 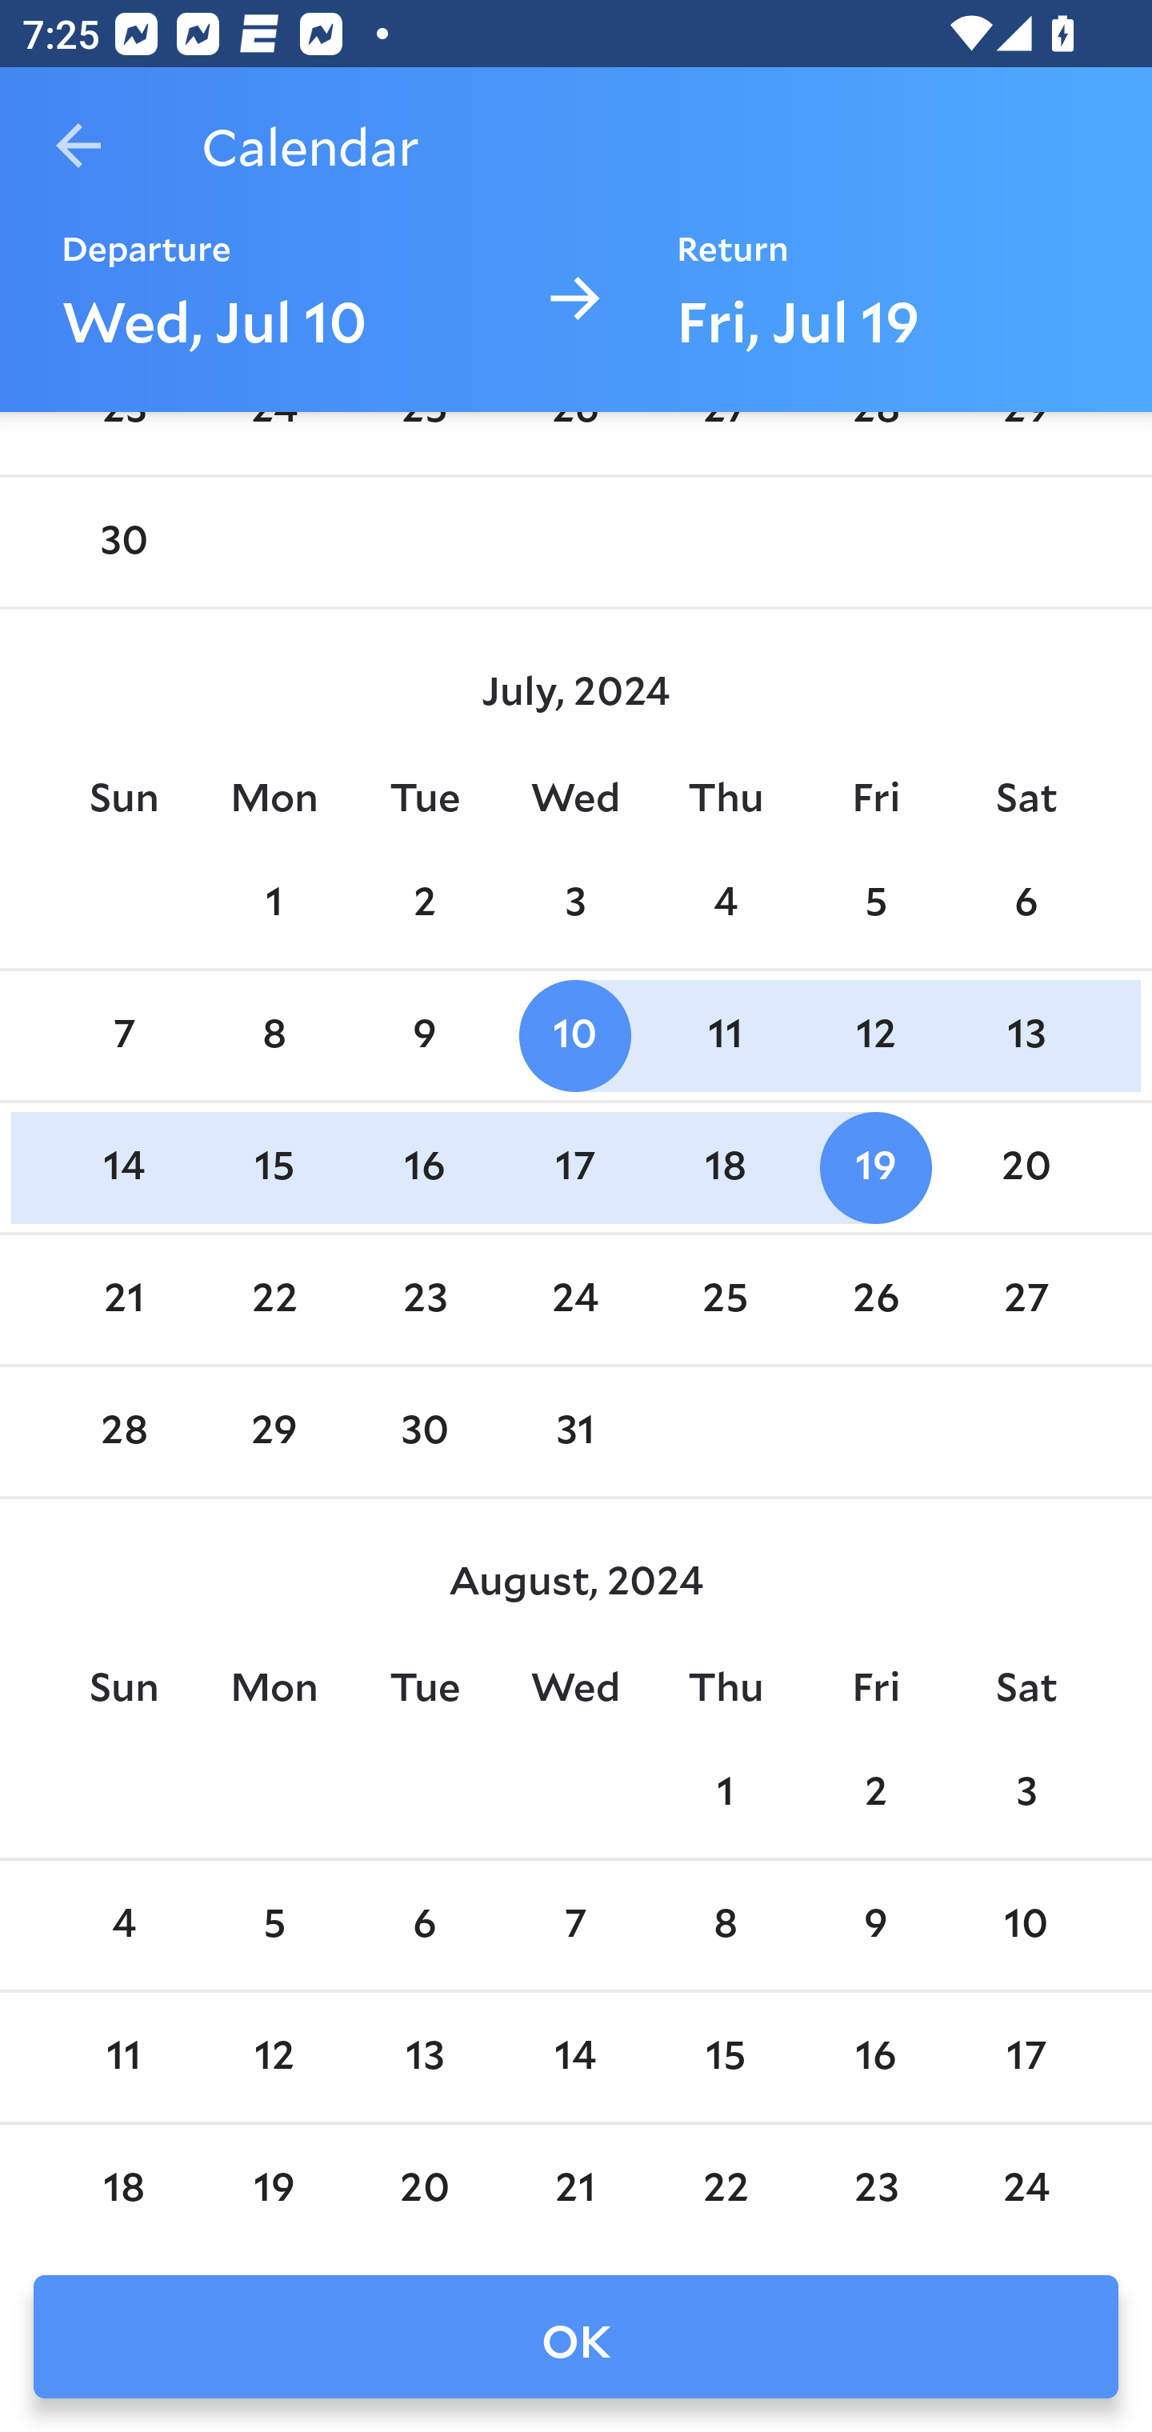 What do you see at coordinates (875, 1035) in the screenshot?
I see `12` at bounding box center [875, 1035].